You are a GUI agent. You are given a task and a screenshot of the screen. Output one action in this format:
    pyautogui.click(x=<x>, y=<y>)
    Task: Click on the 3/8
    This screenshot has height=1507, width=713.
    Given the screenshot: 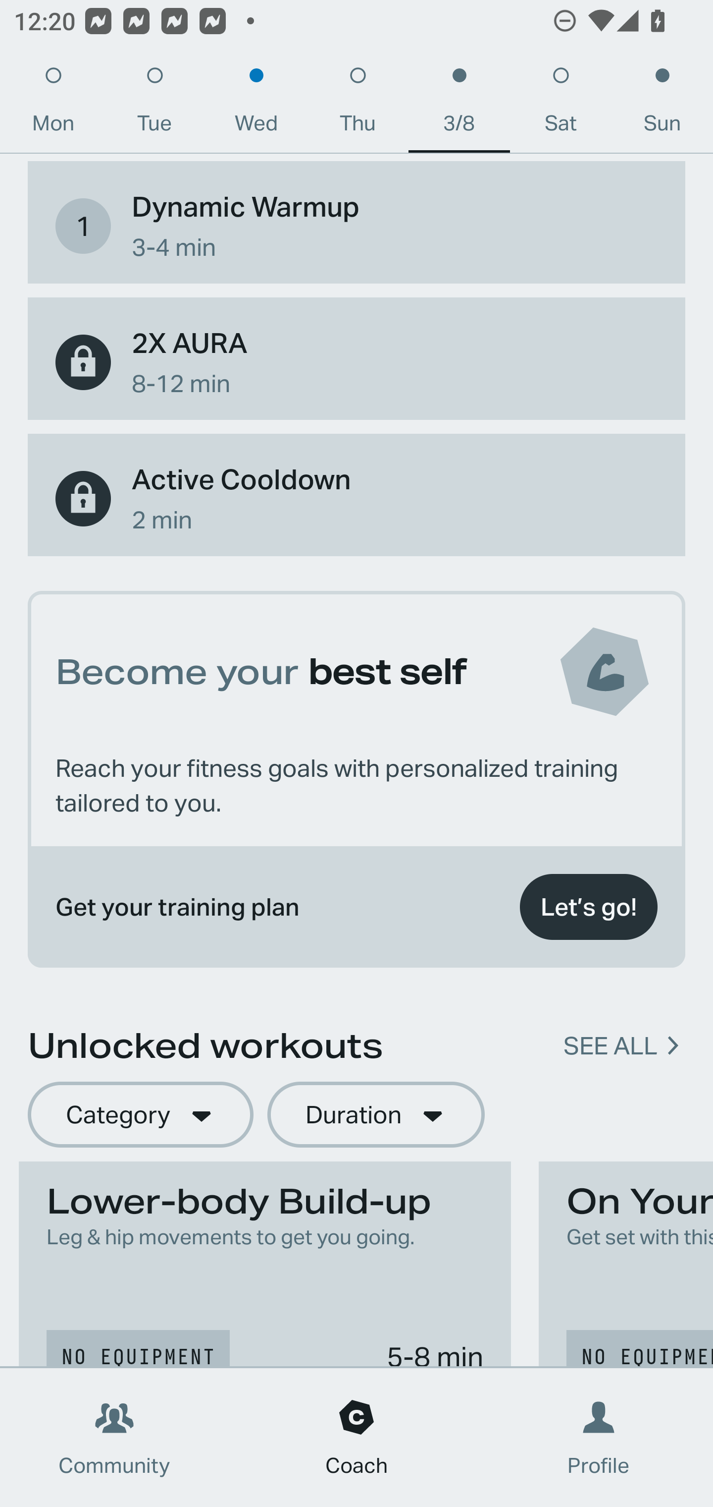 What is the action you would take?
    pyautogui.click(x=459, y=104)
    